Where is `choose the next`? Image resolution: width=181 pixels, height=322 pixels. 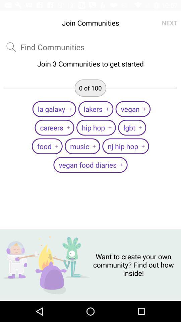 choose the next is located at coordinates (170, 23).